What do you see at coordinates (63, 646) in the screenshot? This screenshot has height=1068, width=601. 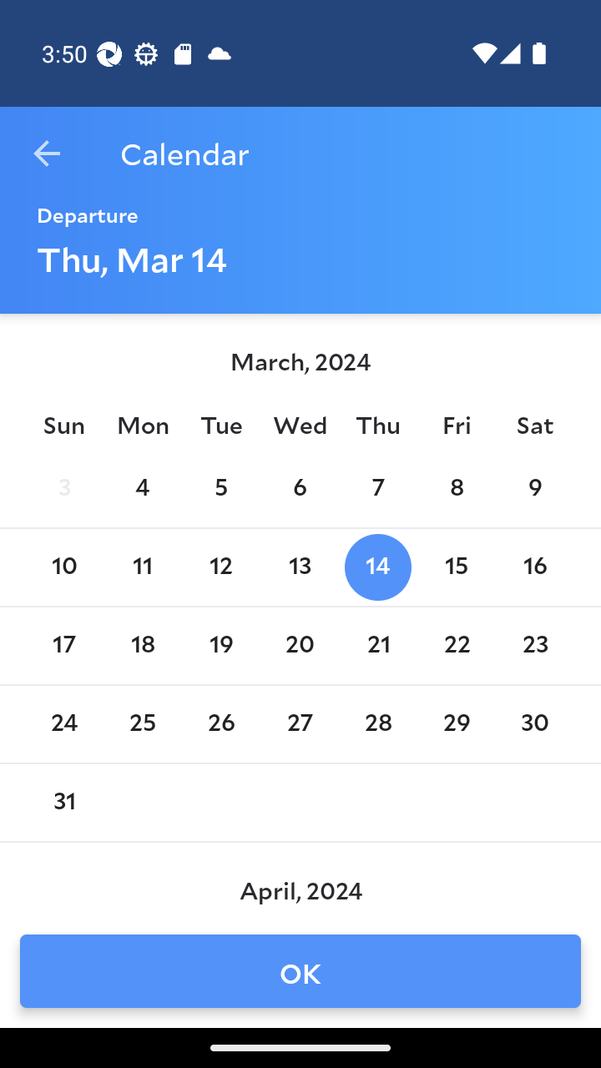 I see `17` at bounding box center [63, 646].